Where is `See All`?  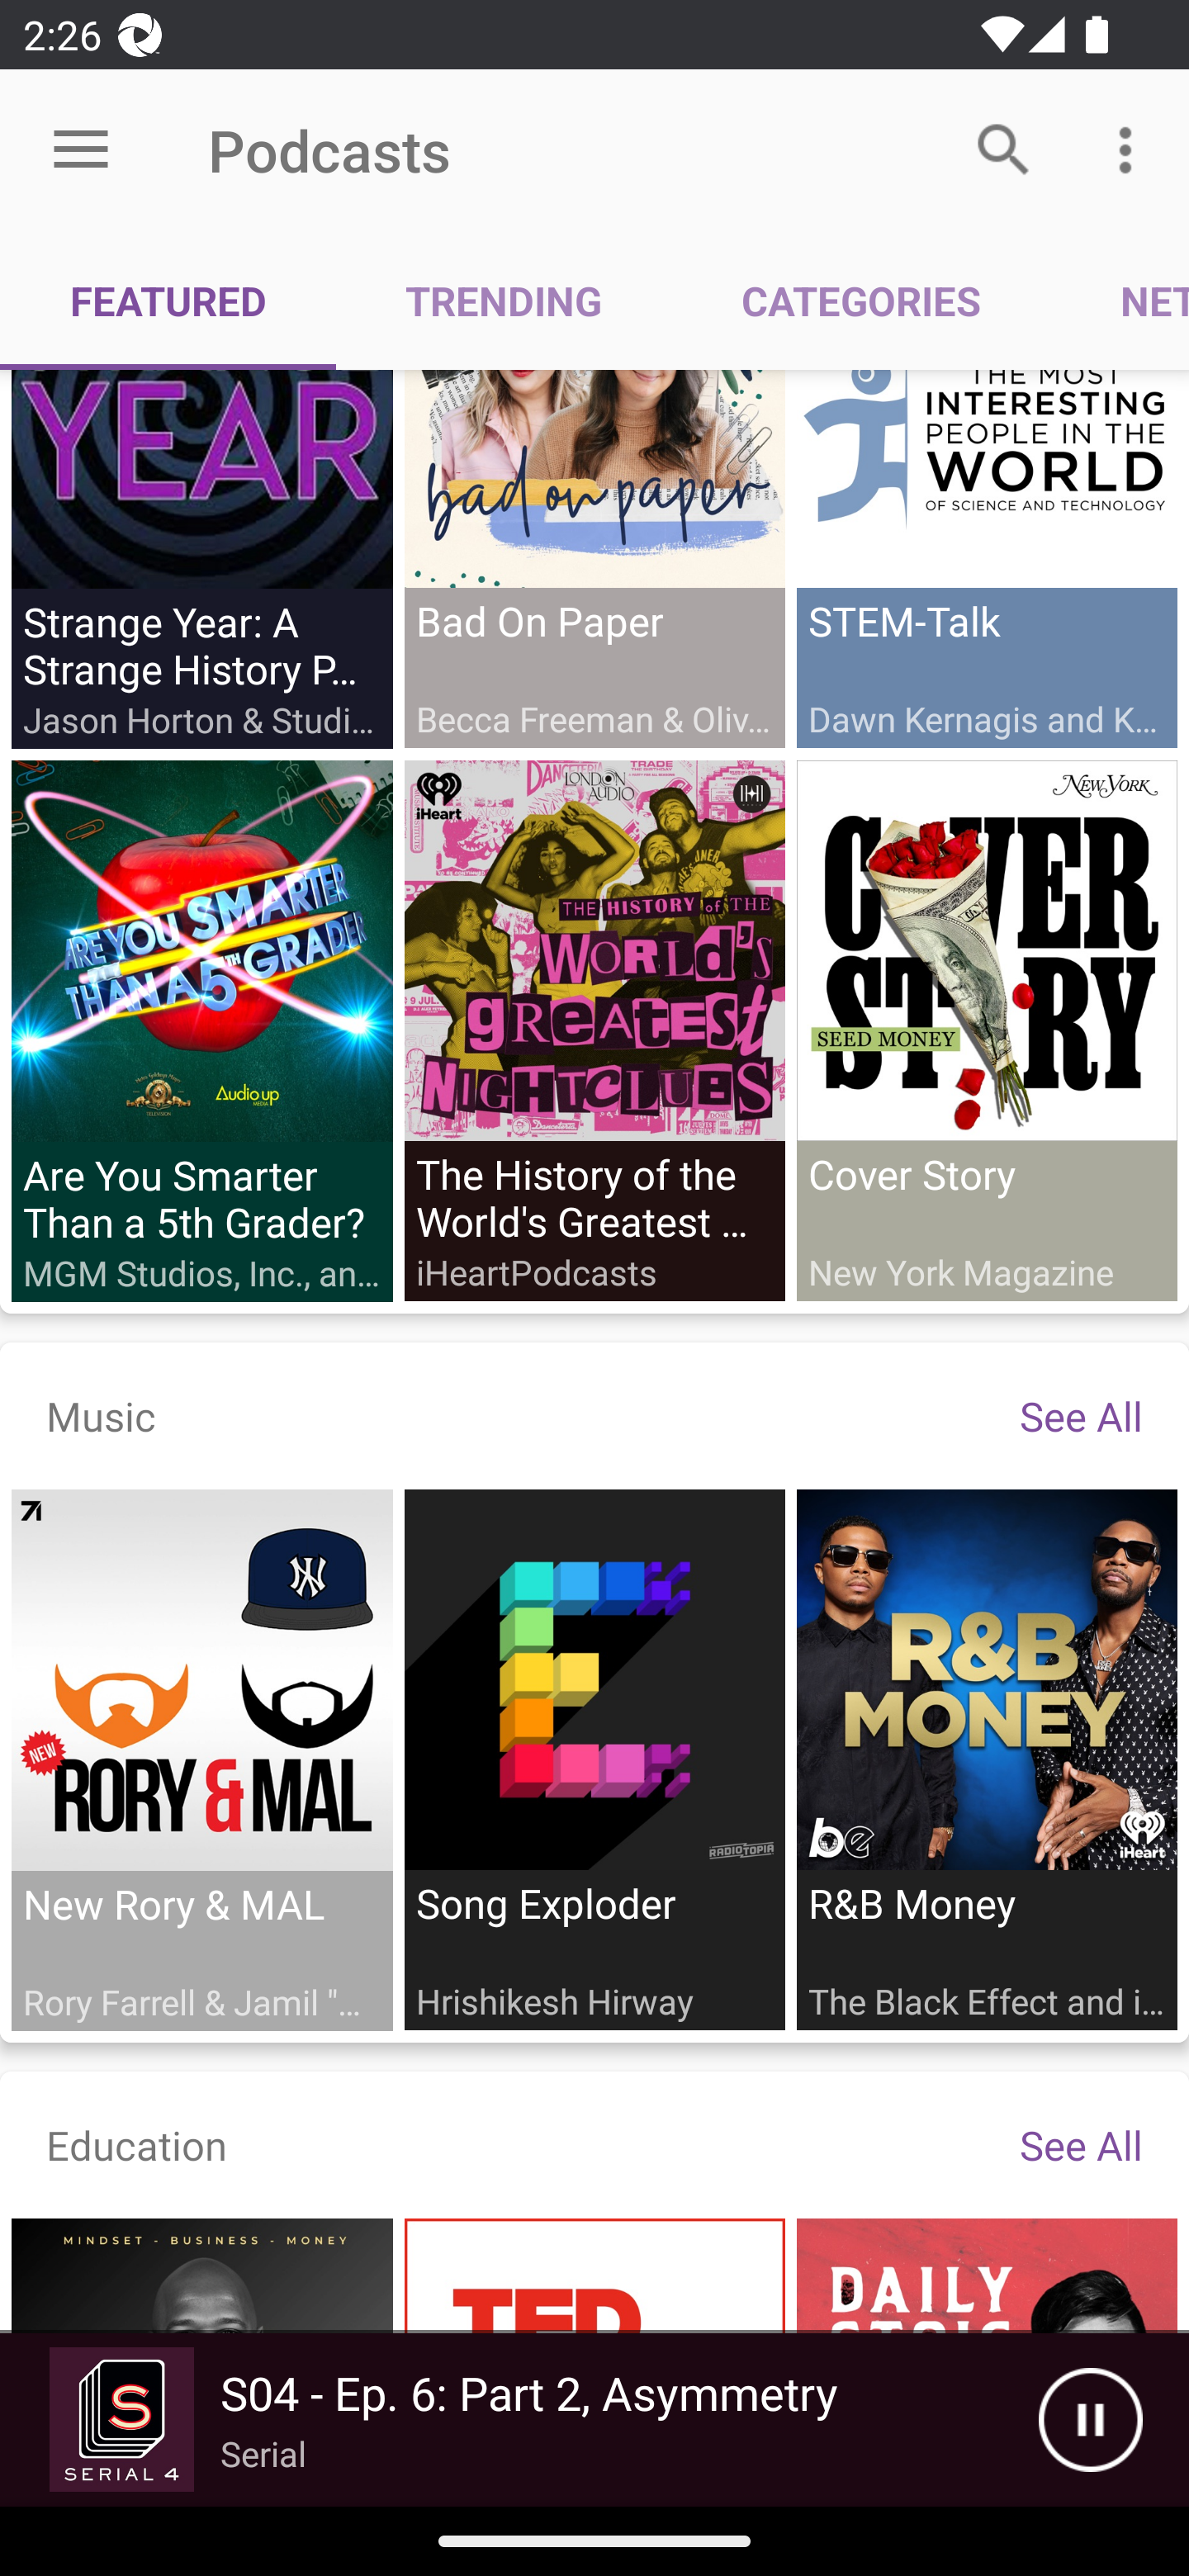
See All is located at coordinates (1081, 1415).